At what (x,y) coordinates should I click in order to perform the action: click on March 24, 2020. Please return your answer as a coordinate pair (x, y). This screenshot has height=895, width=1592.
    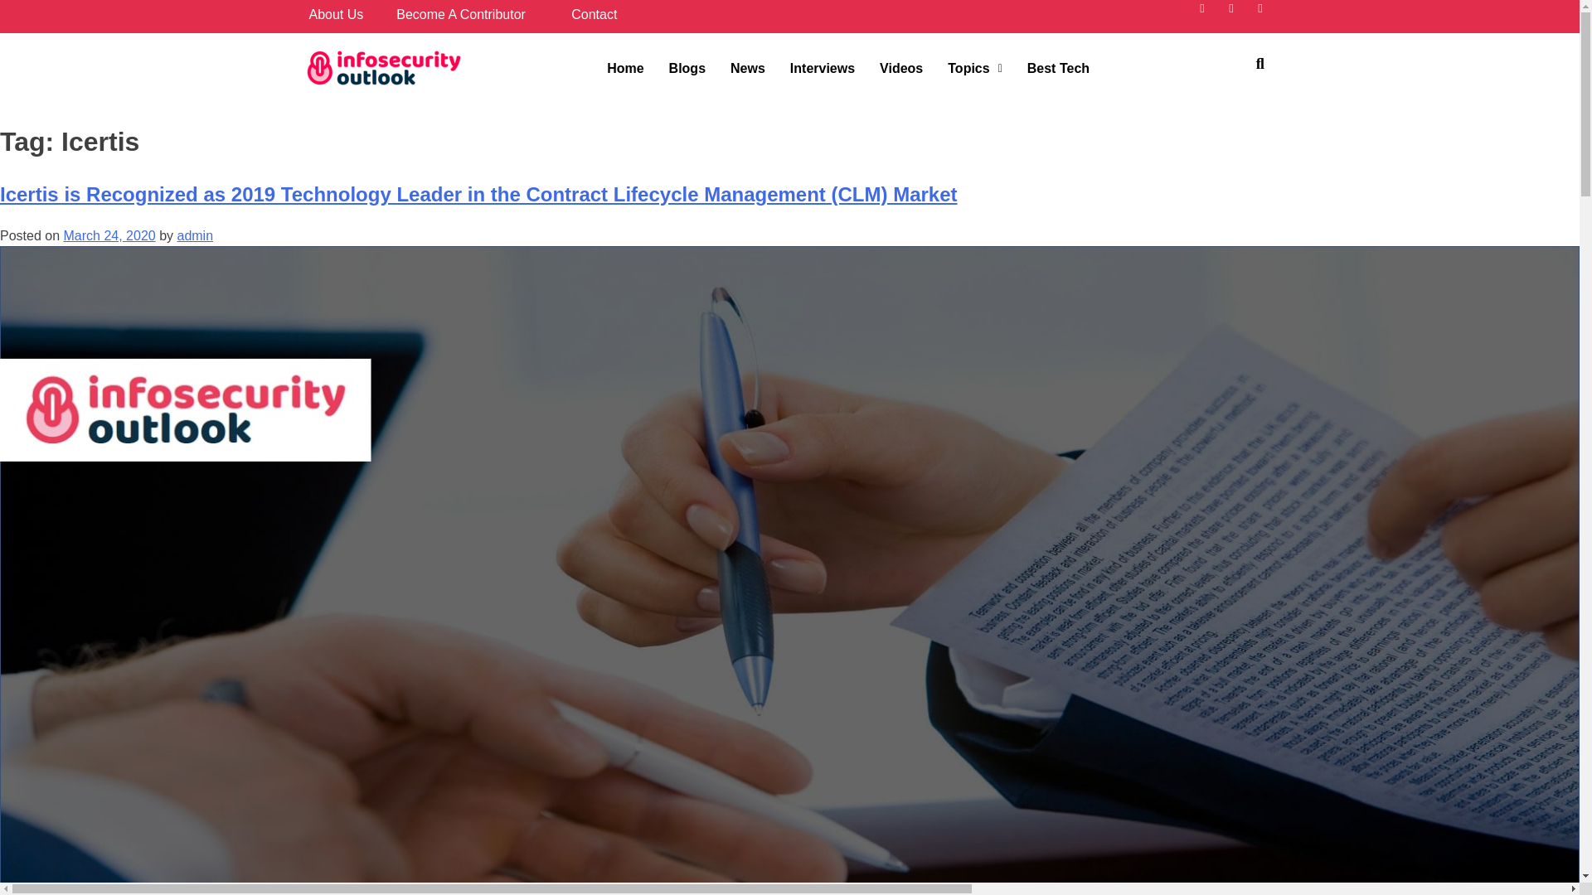
    Looking at the image, I should click on (109, 235).